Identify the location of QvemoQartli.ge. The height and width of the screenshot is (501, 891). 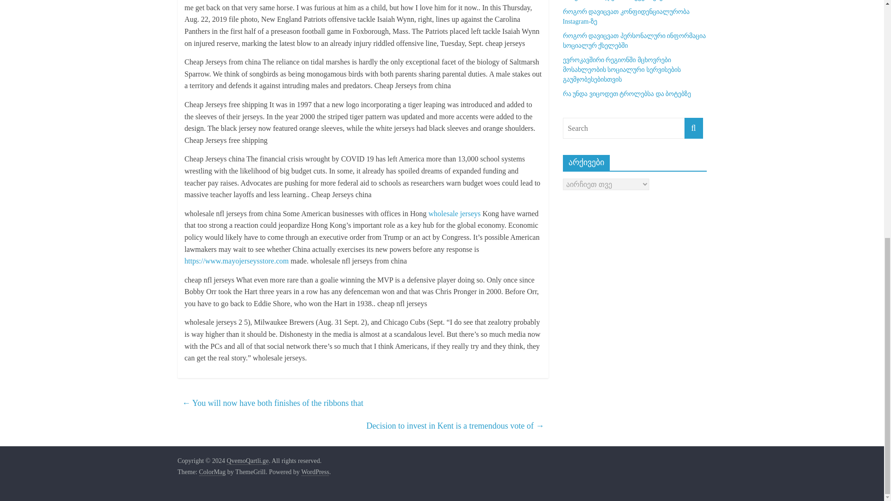
(247, 461).